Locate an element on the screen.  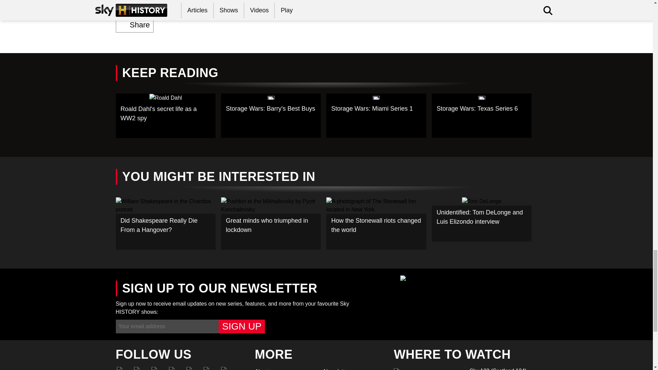
Storage Wars: Miami Series 1 is located at coordinates (376, 115).